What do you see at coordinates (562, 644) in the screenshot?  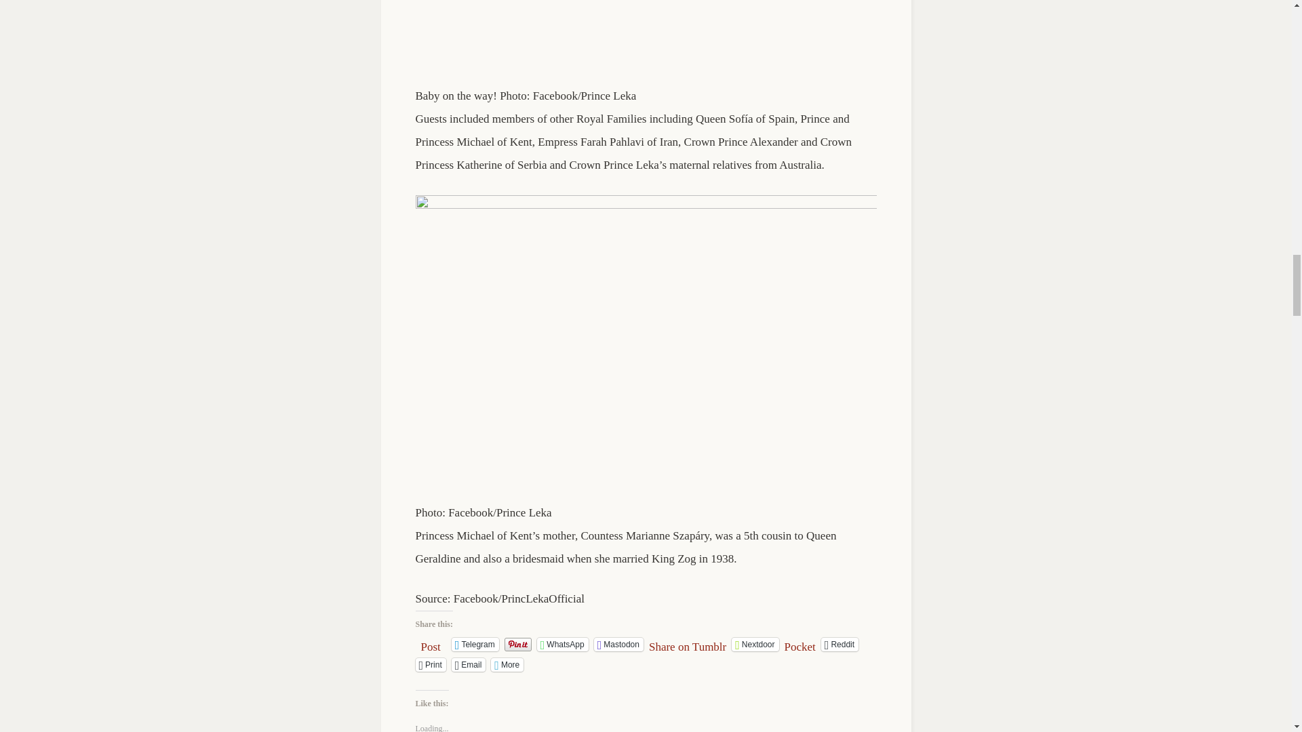 I see `Click to share on WhatsApp` at bounding box center [562, 644].